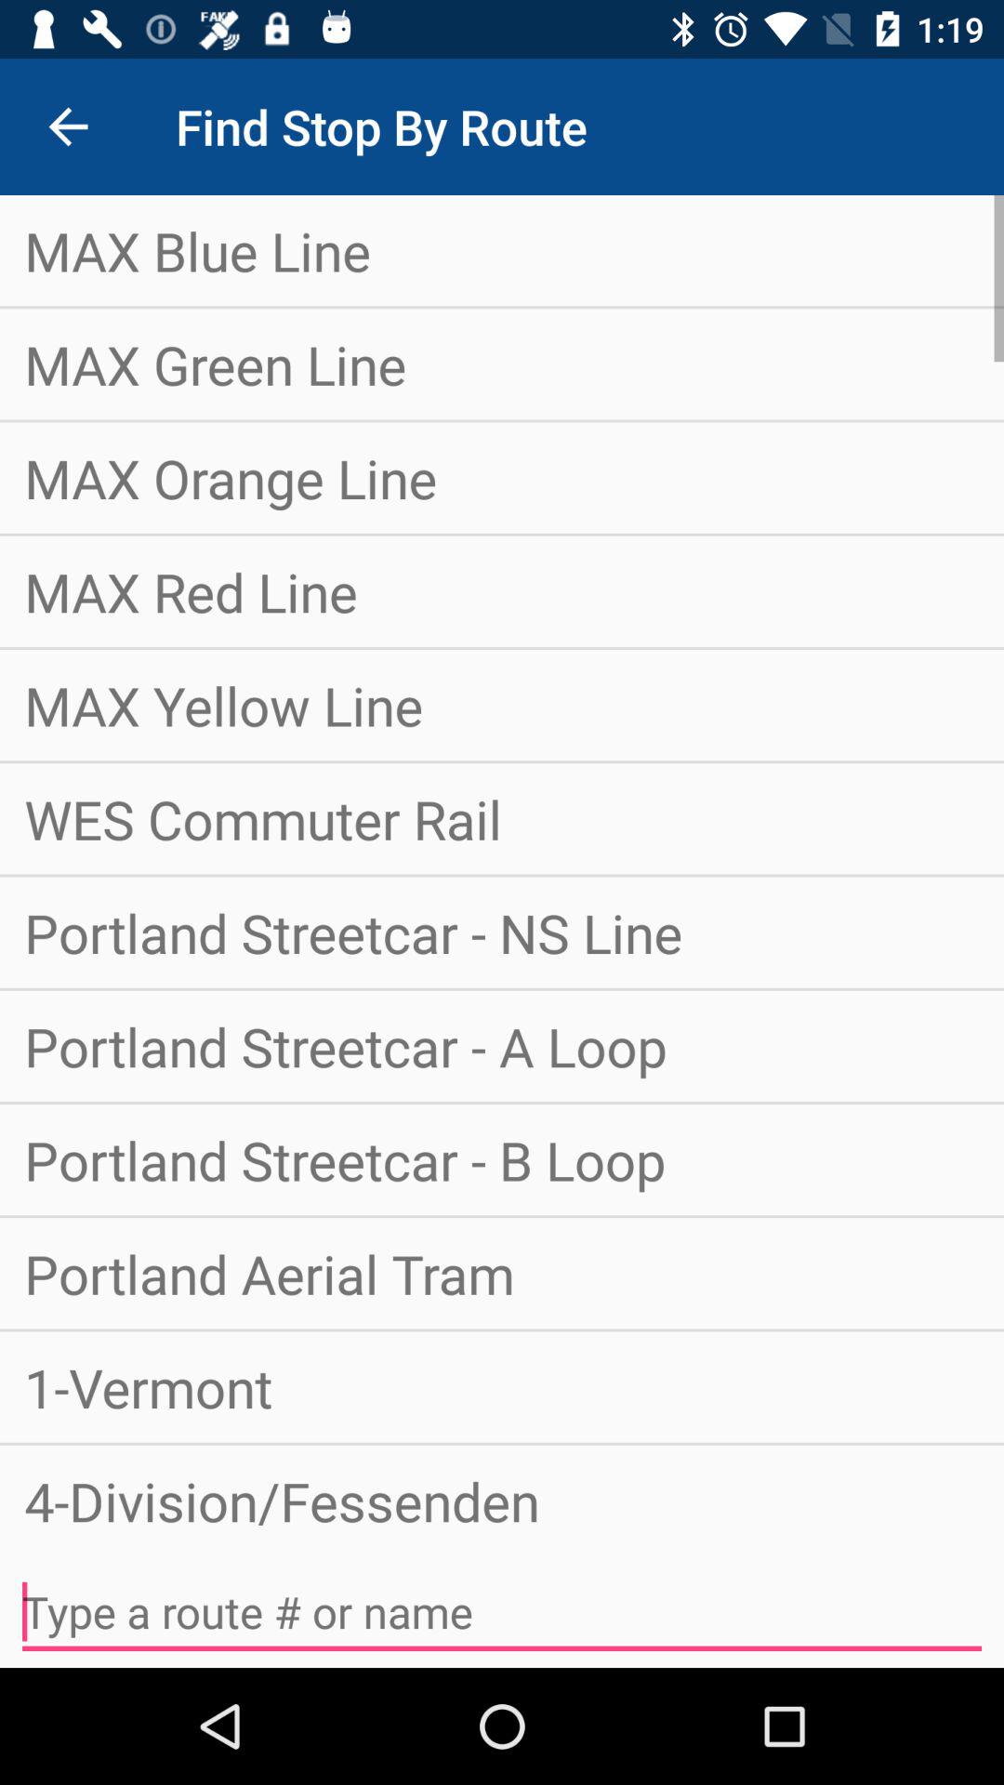 The height and width of the screenshot is (1785, 1004). What do you see at coordinates (502, 1387) in the screenshot?
I see `tap 1-vermont icon` at bounding box center [502, 1387].